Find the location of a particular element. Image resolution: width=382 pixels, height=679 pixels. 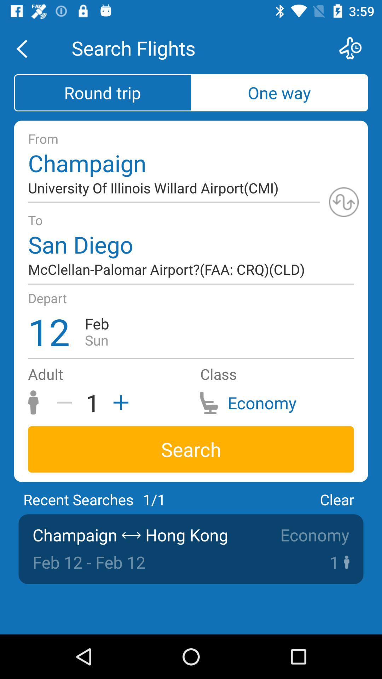

decrease items is located at coordinates (67, 402).